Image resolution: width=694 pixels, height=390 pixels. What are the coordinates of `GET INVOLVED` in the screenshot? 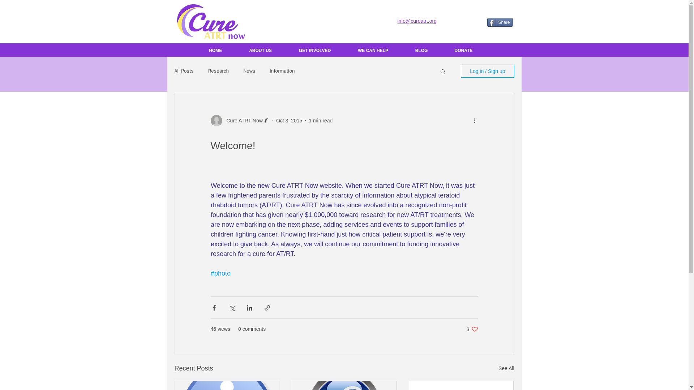 It's located at (472, 329).